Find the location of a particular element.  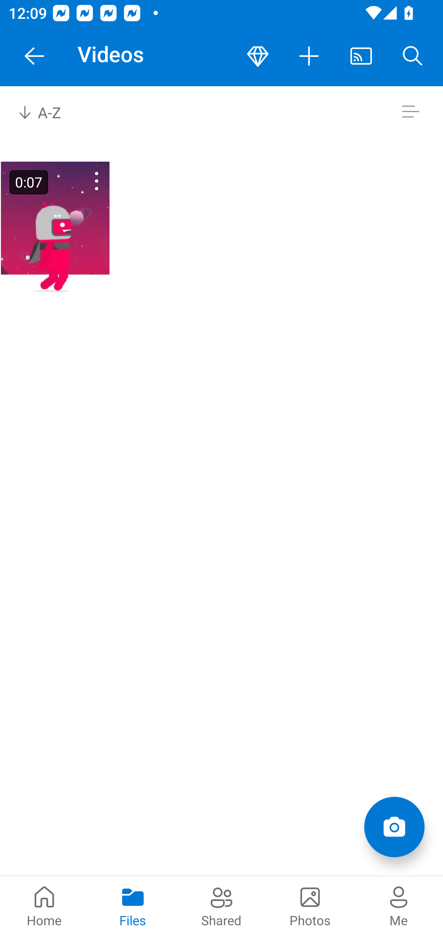

VID_20240428_112341 commands is located at coordinates (81, 181).